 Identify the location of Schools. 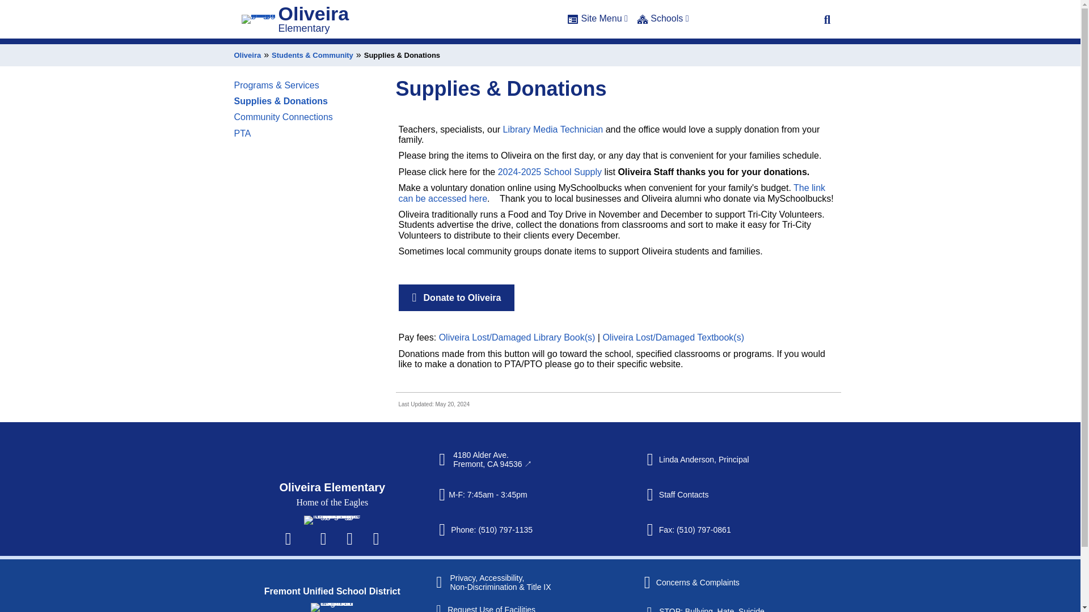
(663, 24).